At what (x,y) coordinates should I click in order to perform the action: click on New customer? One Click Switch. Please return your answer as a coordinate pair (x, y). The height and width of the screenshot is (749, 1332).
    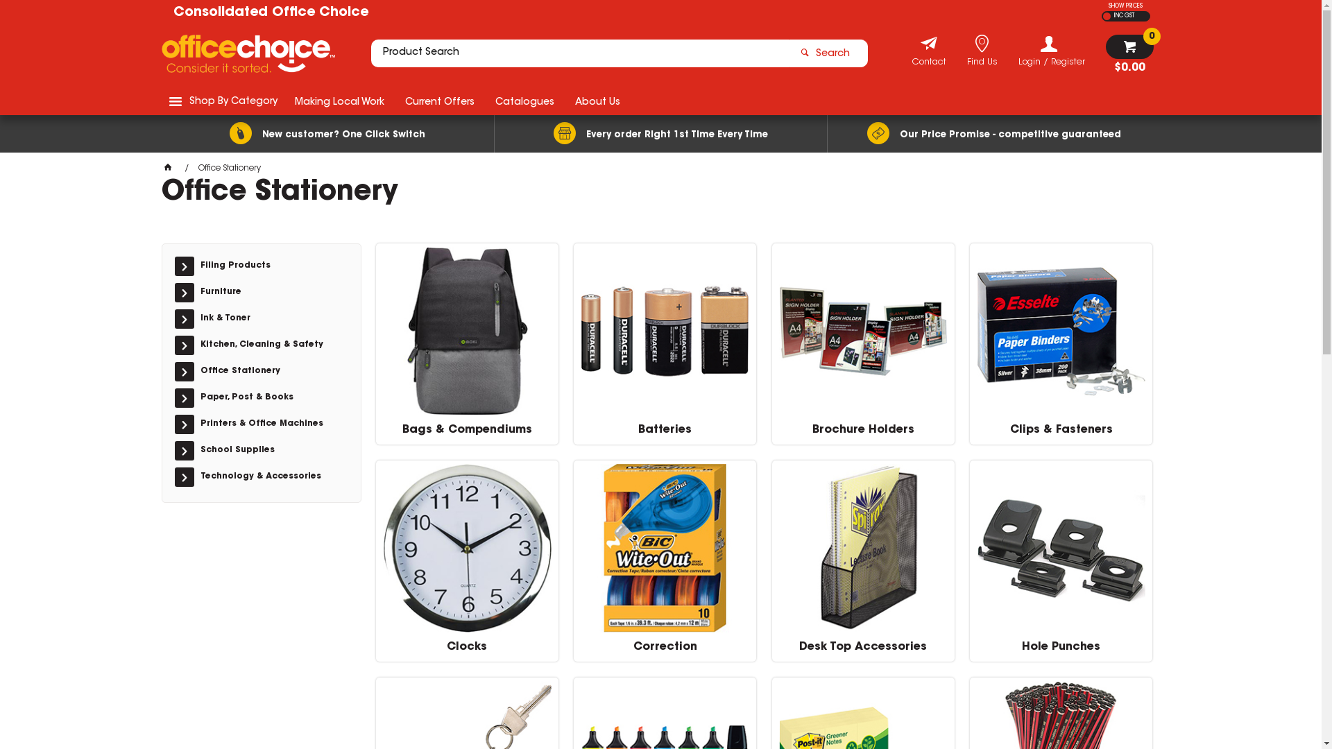
    Looking at the image, I should click on (327, 134).